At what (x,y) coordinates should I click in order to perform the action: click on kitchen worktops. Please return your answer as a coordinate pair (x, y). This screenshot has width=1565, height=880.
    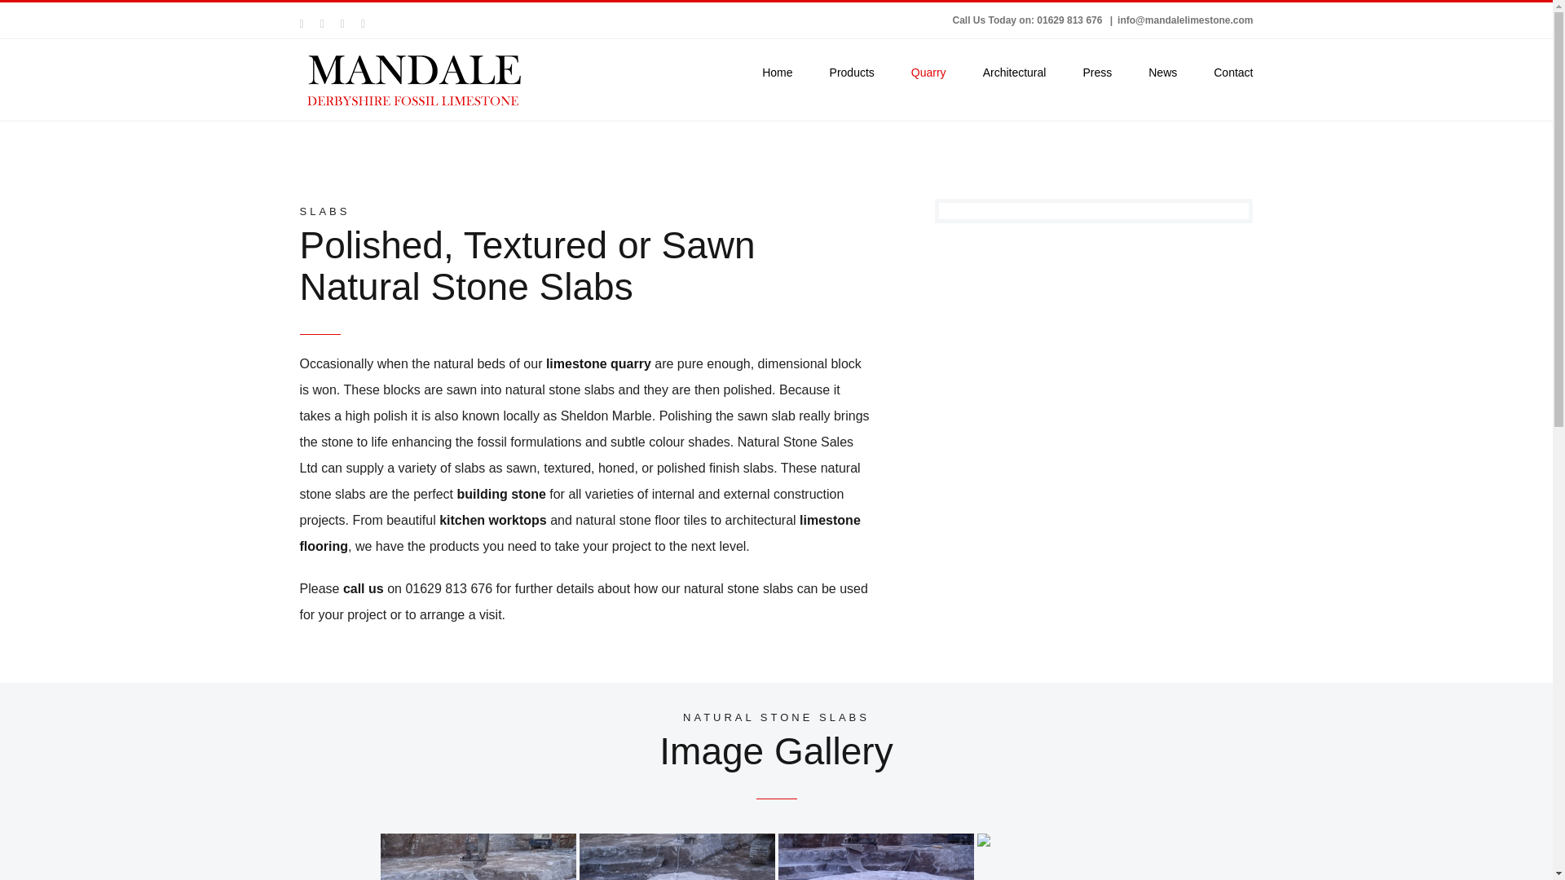
    Looking at the image, I should click on (492, 520).